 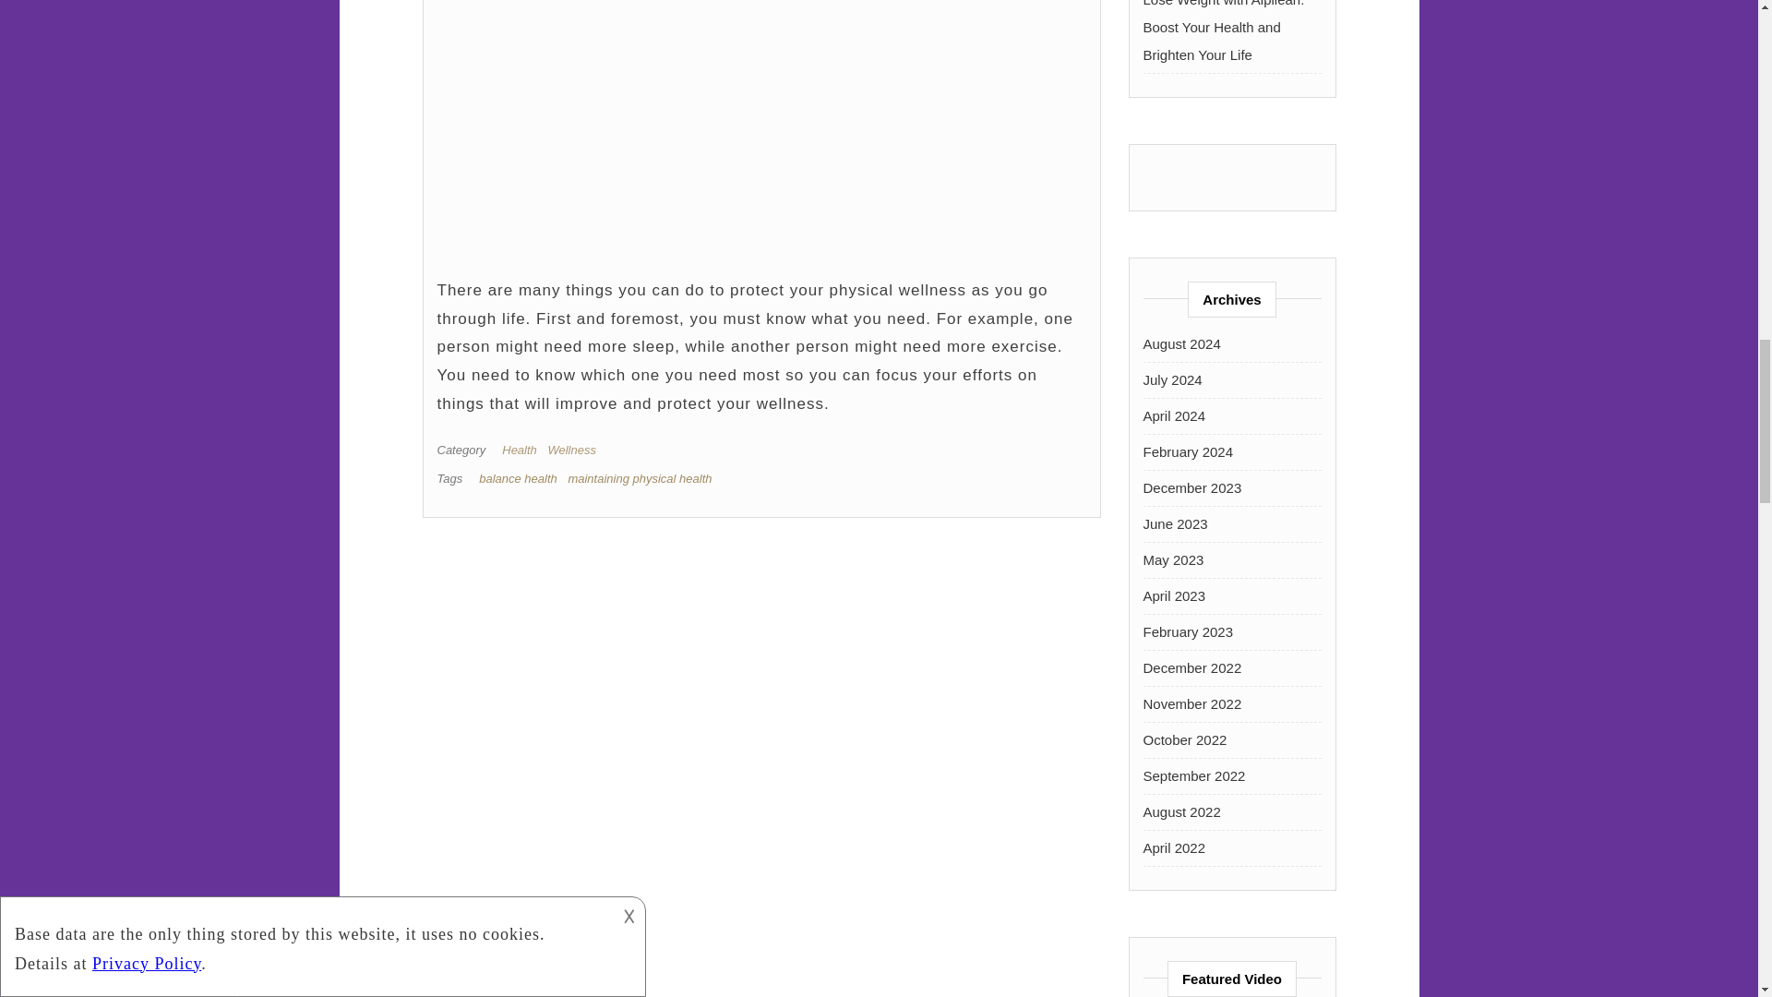 I want to click on May 2023, so click(x=1172, y=559).